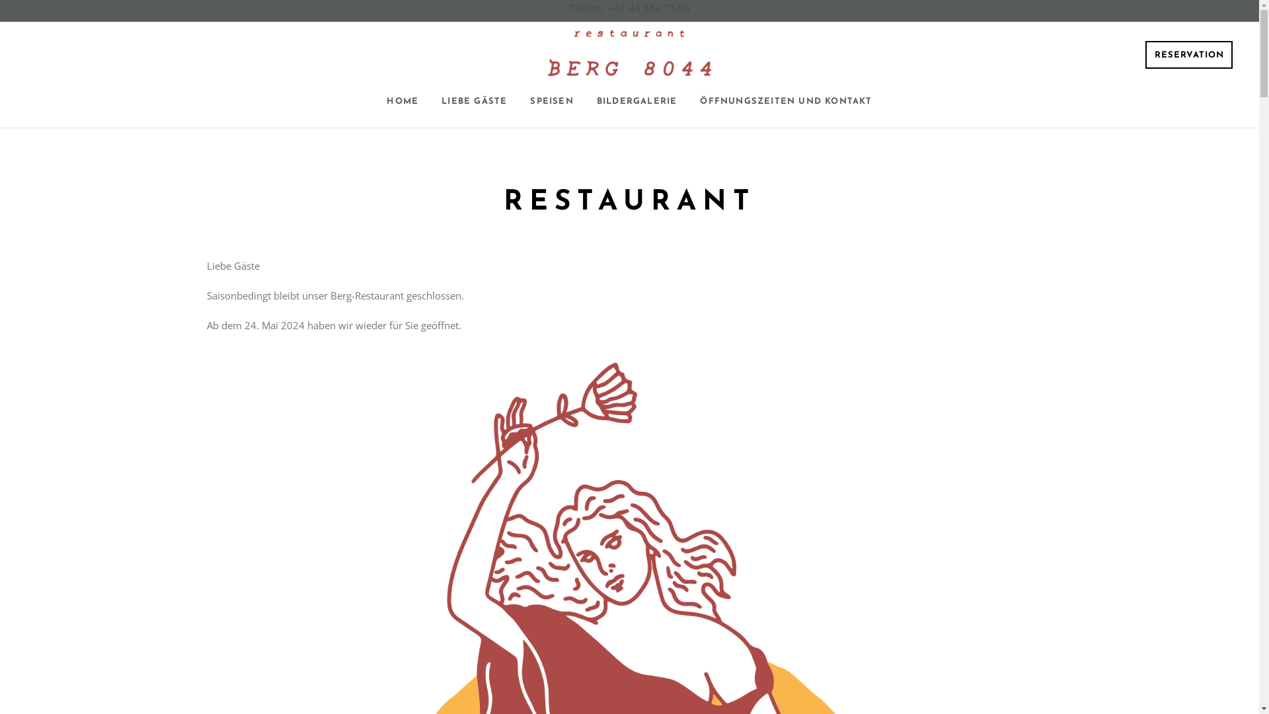 The width and height of the screenshot is (1269, 714). What do you see at coordinates (403, 102) in the screenshot?
I see `HOME` at bounding box center [403, 102].